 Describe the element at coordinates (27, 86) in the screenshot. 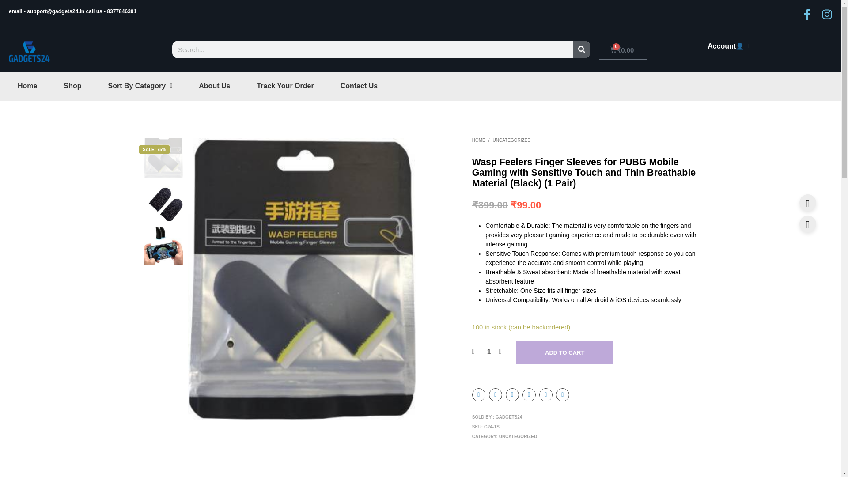

I see `Home` at that location.